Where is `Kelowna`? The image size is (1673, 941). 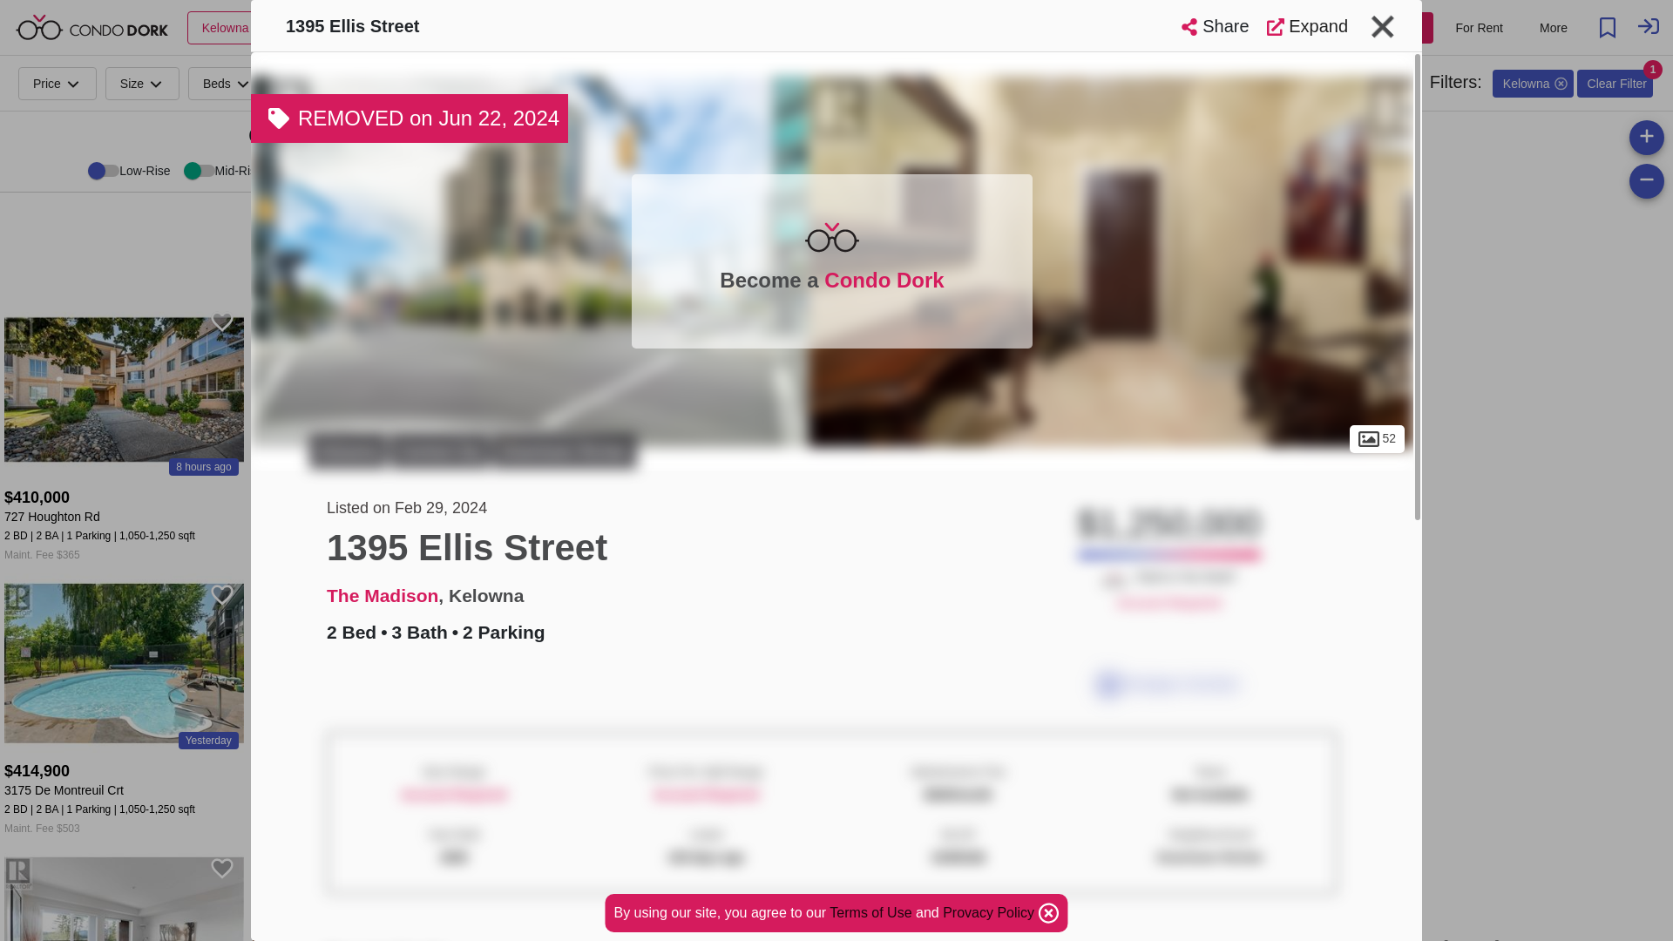 Kelowna is located at coordinates (237, 26).